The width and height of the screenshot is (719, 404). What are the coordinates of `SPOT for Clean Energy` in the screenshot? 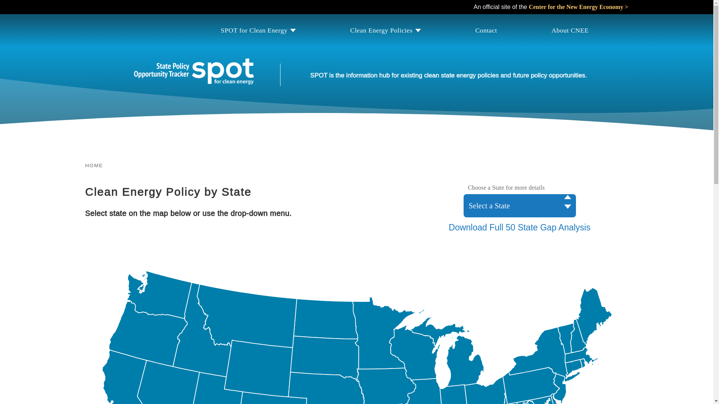 It's located at (258, 30).